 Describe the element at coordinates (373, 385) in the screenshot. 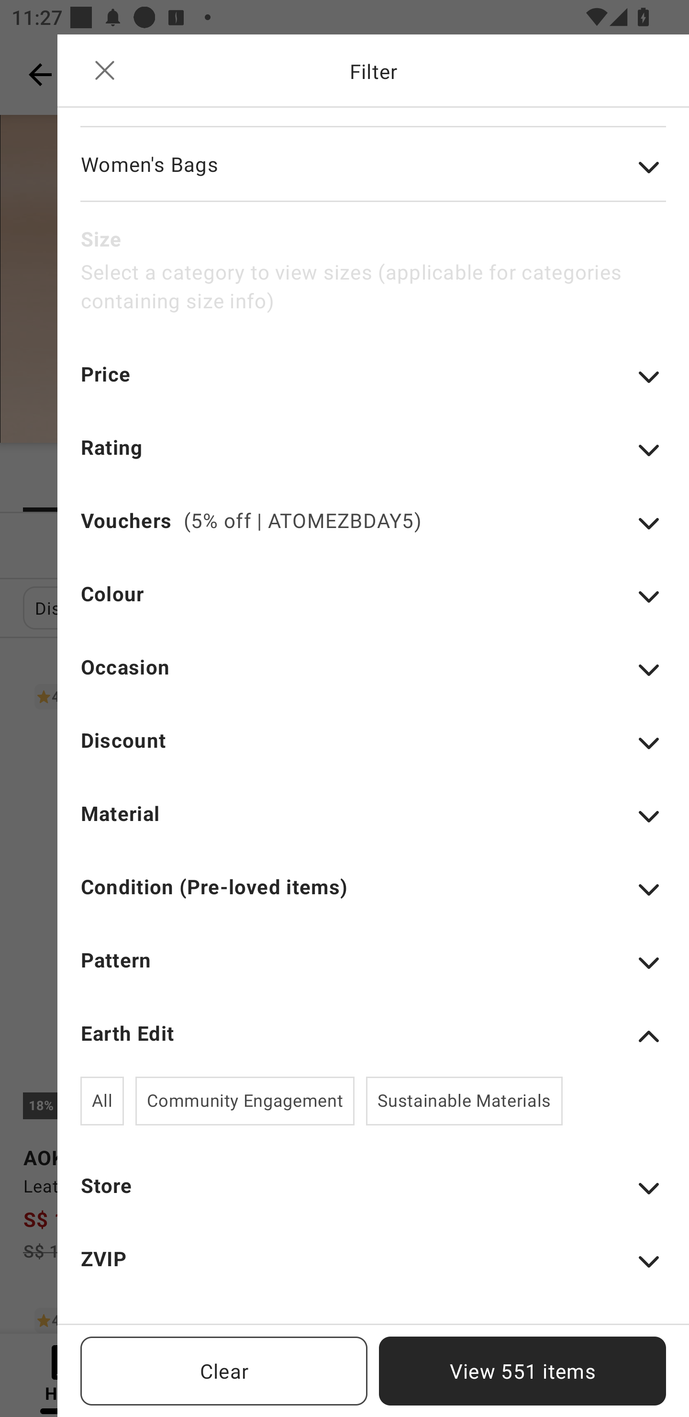

I see `Price` at that location.